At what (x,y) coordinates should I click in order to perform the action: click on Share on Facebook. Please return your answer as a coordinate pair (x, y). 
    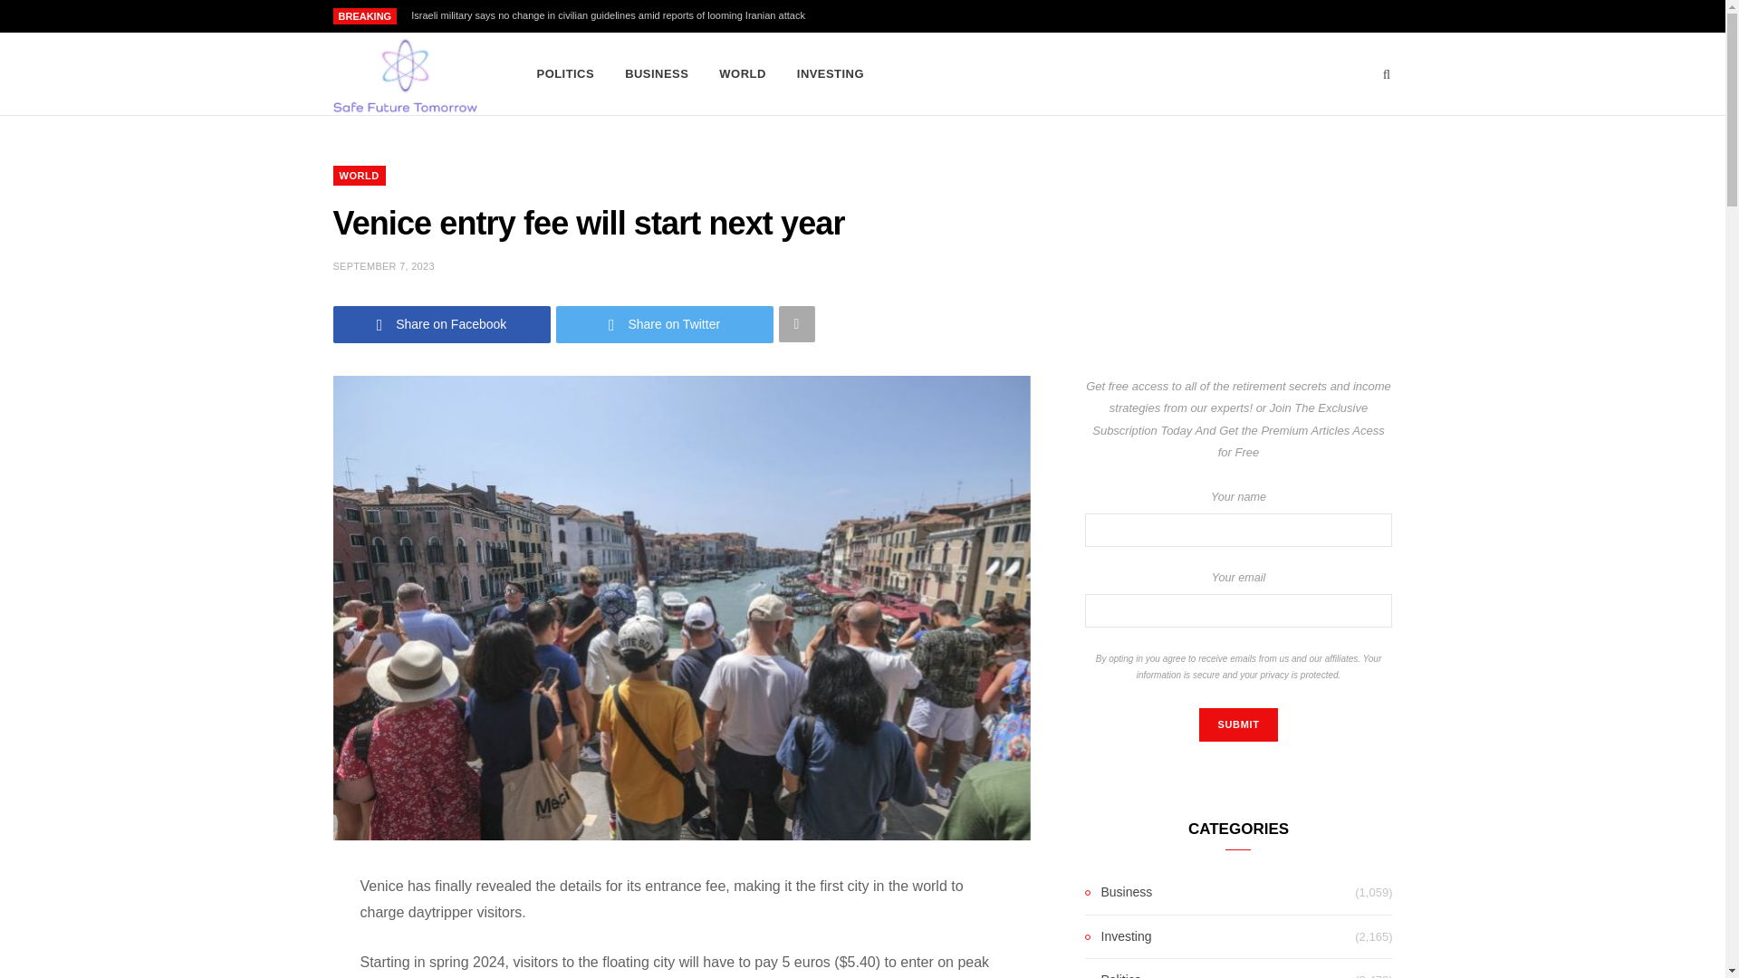
    Looking at the image, I should click on (442, 324).